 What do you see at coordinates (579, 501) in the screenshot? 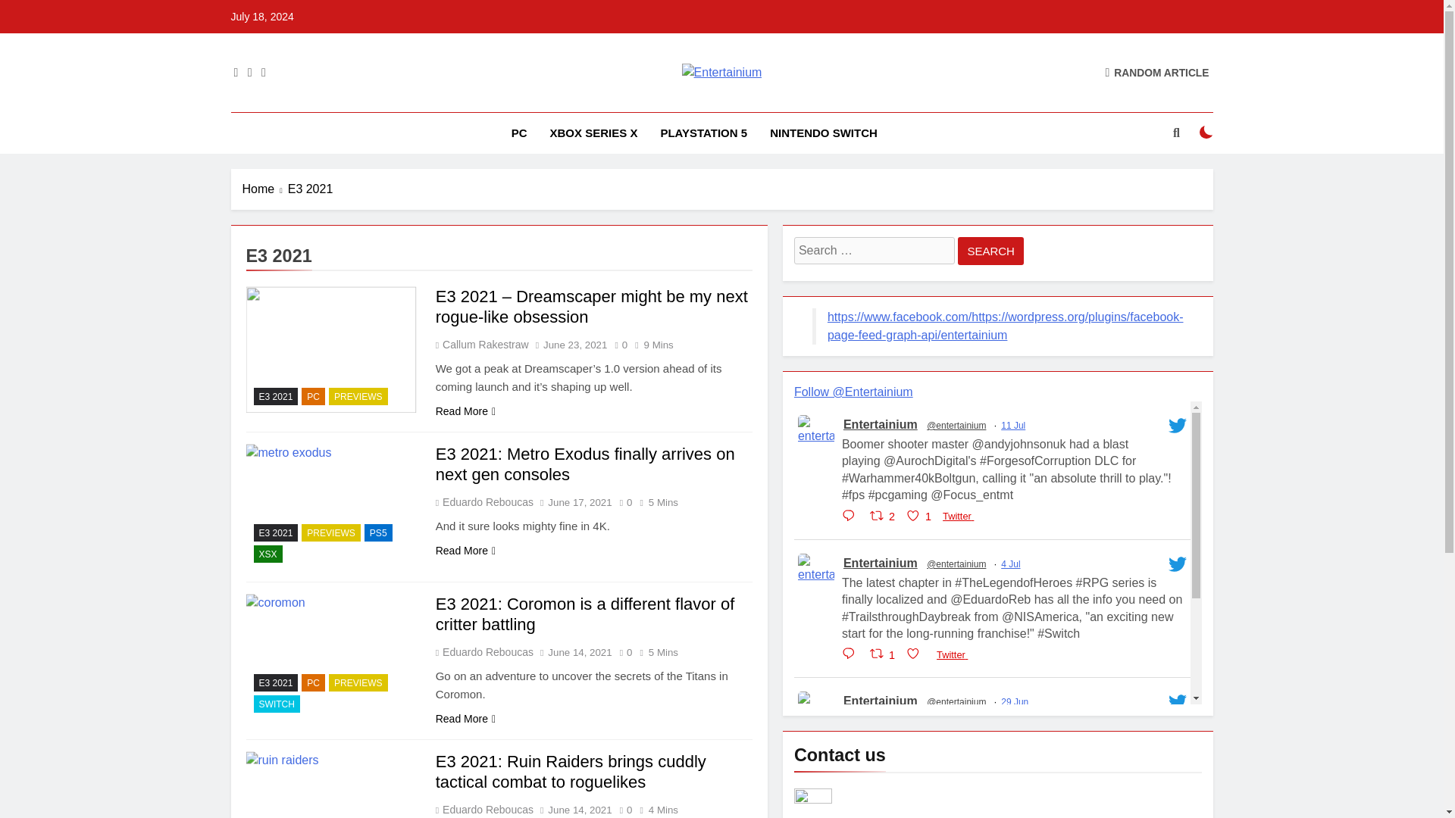
I see `June 17, 2021` at bounding box center [579, 501].